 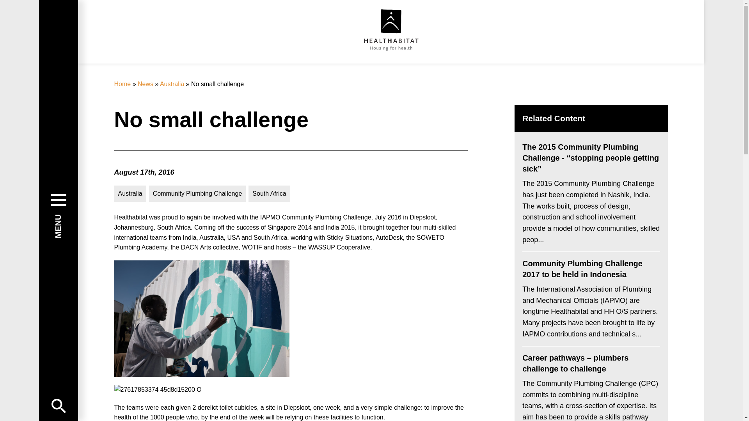 What do you see at coordinates (59, 405) in the screenshot?
I see `Open Menu` at bounding box center [59, 405].